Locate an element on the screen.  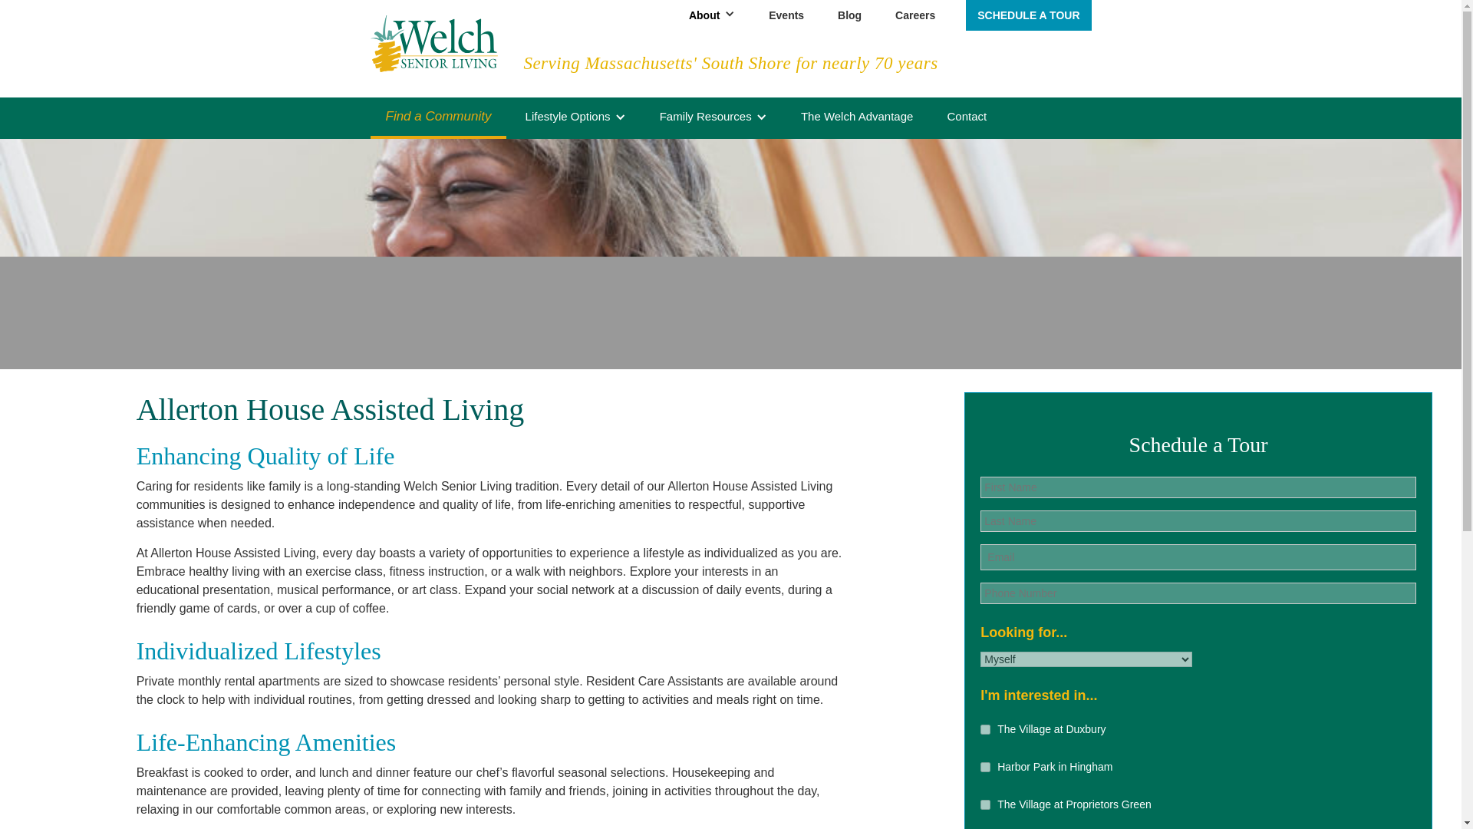
Harbor Park in Hingham is located at coordinates (985, 766).